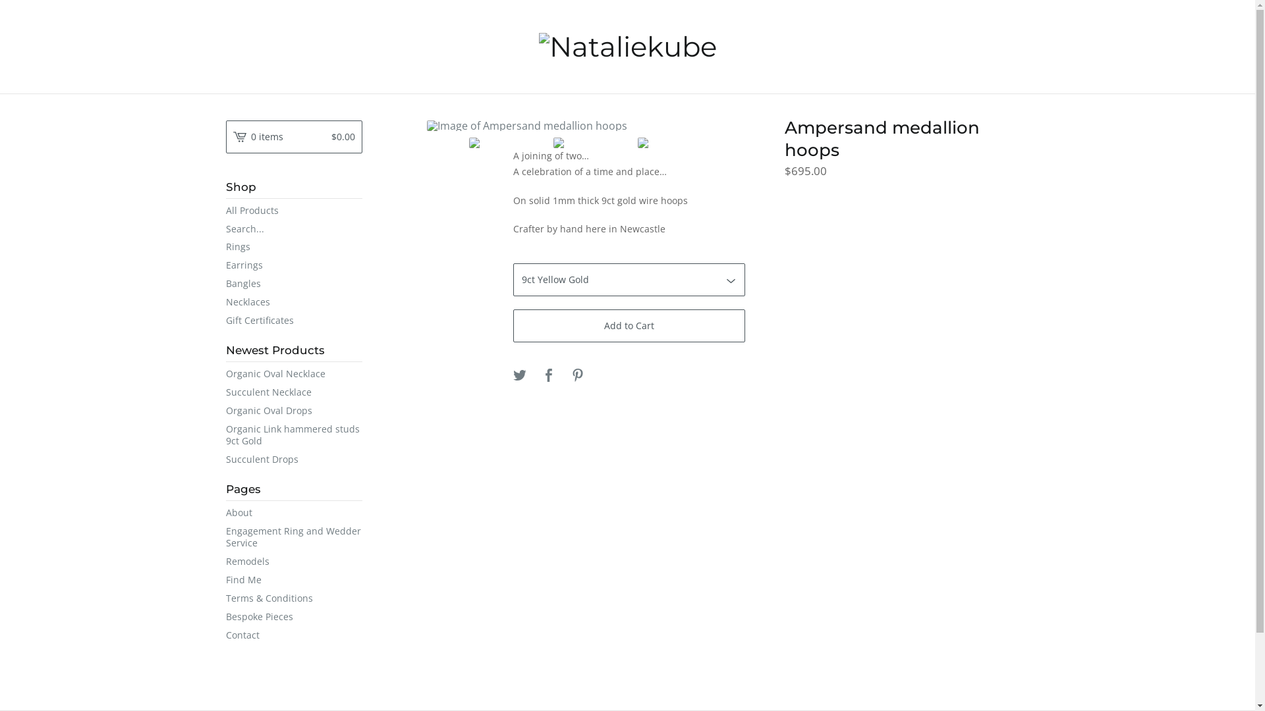 This screenshot has height=711, width=1265. What do you see at coordinates (520, 376) in the screenshot?
I see `Tweet` at bounding box center [520, 376].